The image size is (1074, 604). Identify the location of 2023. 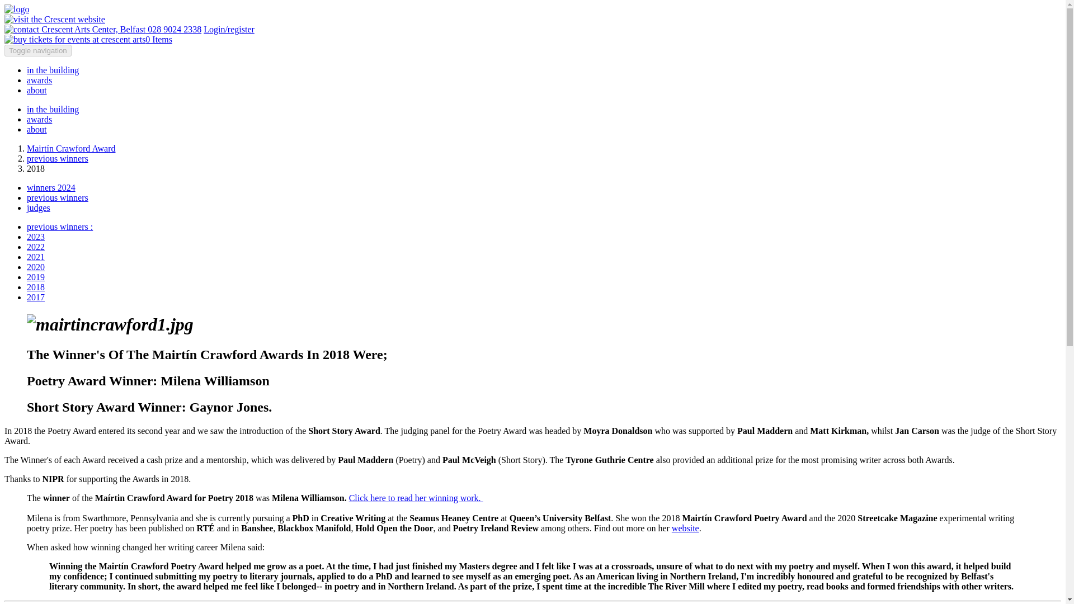
(36, 237).